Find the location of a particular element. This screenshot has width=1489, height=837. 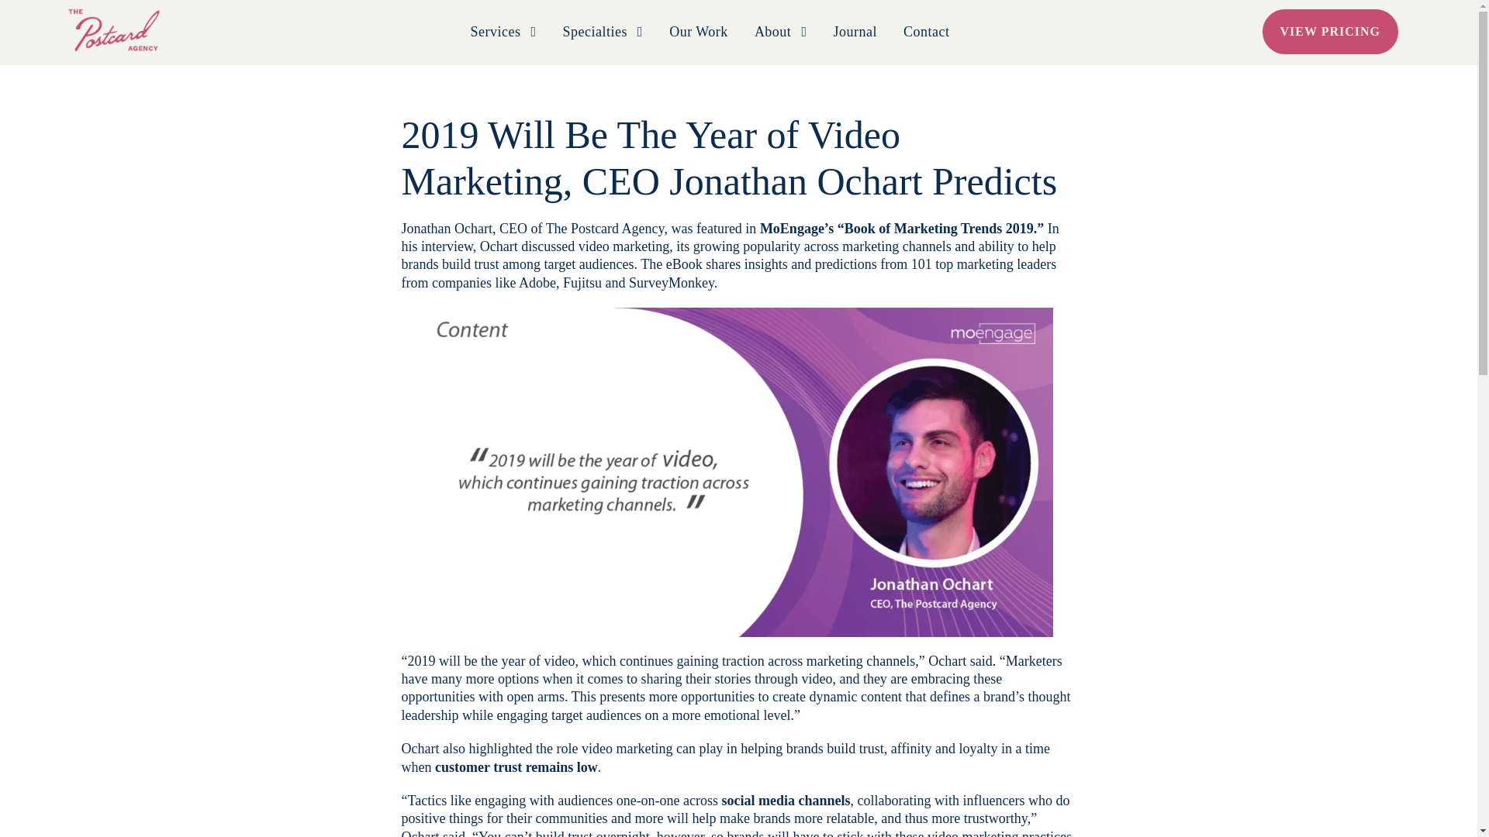

Journal is located at coordinates (855, 42).